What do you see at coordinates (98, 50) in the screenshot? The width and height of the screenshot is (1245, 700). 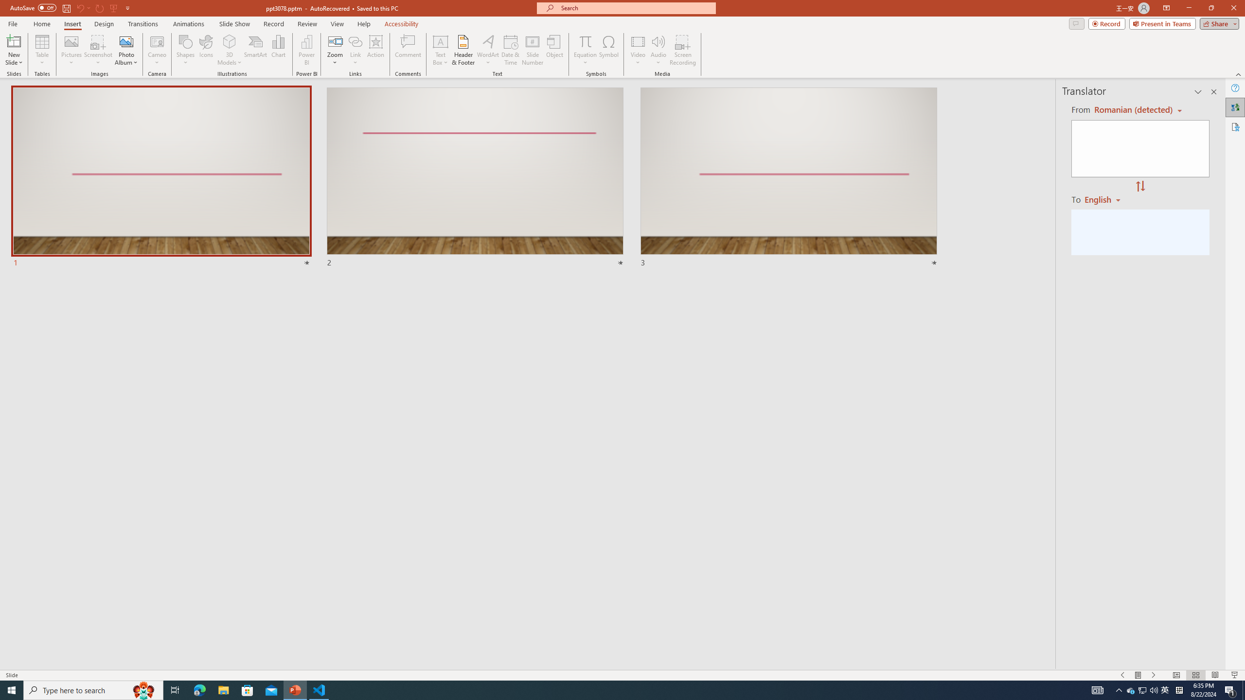 I see `Screenshot` at bounding box center [98, 50].